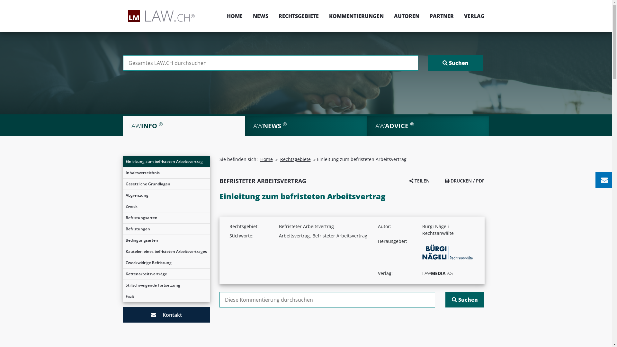  Describe the element at coordinates (166, 207) in the screenshot. I see `Zweck` at that location.